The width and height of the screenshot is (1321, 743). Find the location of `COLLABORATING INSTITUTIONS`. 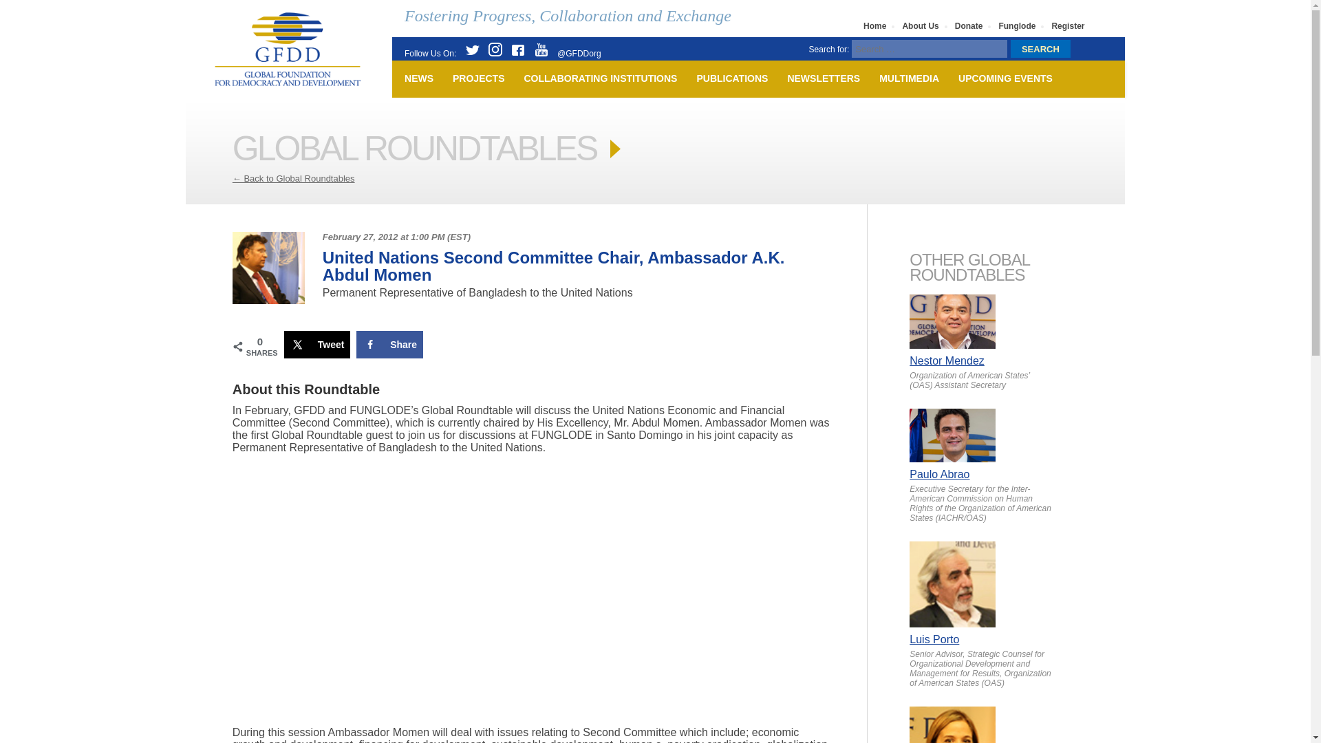

COLLABORATING INSTITUTIONS is located at coordinates (597, 78).